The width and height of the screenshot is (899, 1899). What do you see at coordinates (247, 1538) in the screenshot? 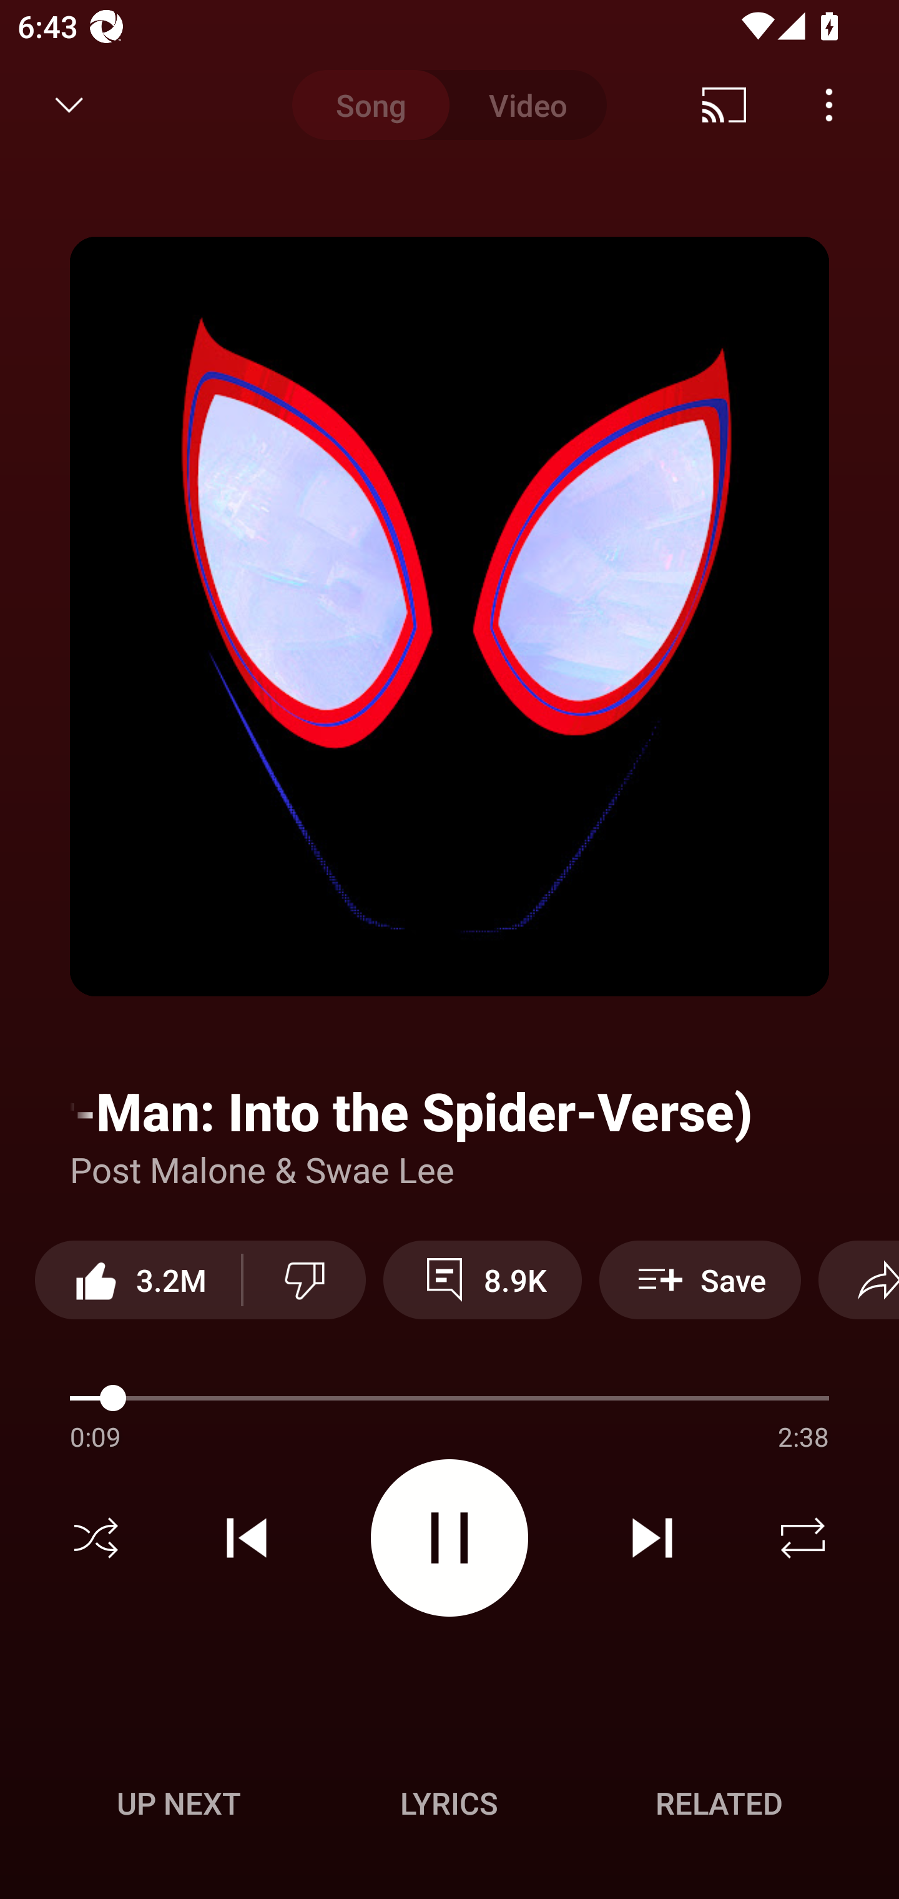
I see `Previous track` at bounding box center [247, 1538].